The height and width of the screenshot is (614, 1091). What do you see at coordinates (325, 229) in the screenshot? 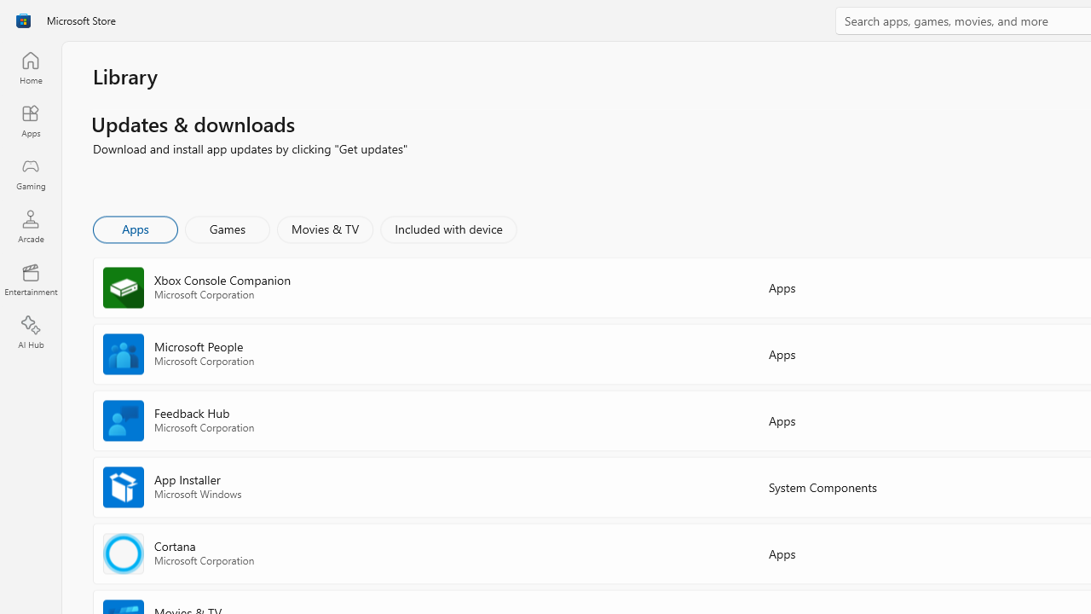
I see `Movies & TV` at bounding box center [325, 229].